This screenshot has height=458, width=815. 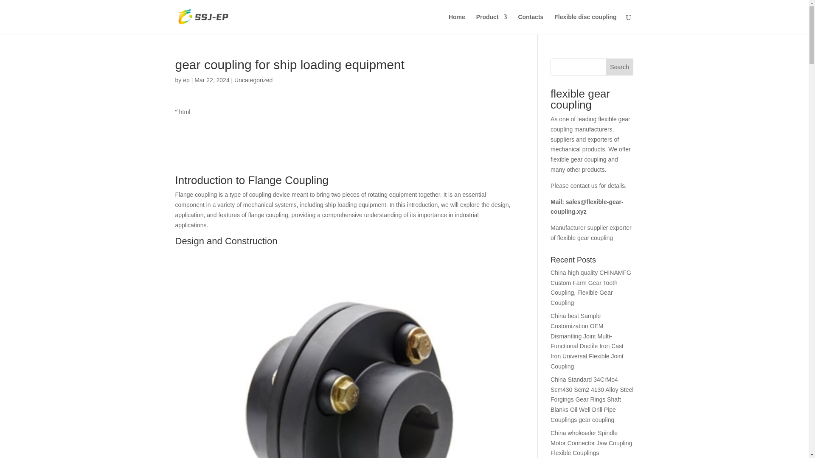 What do you see at coordinates (620, 67) in the screenshot?
I see `Search` at bounding box center [620, 67].